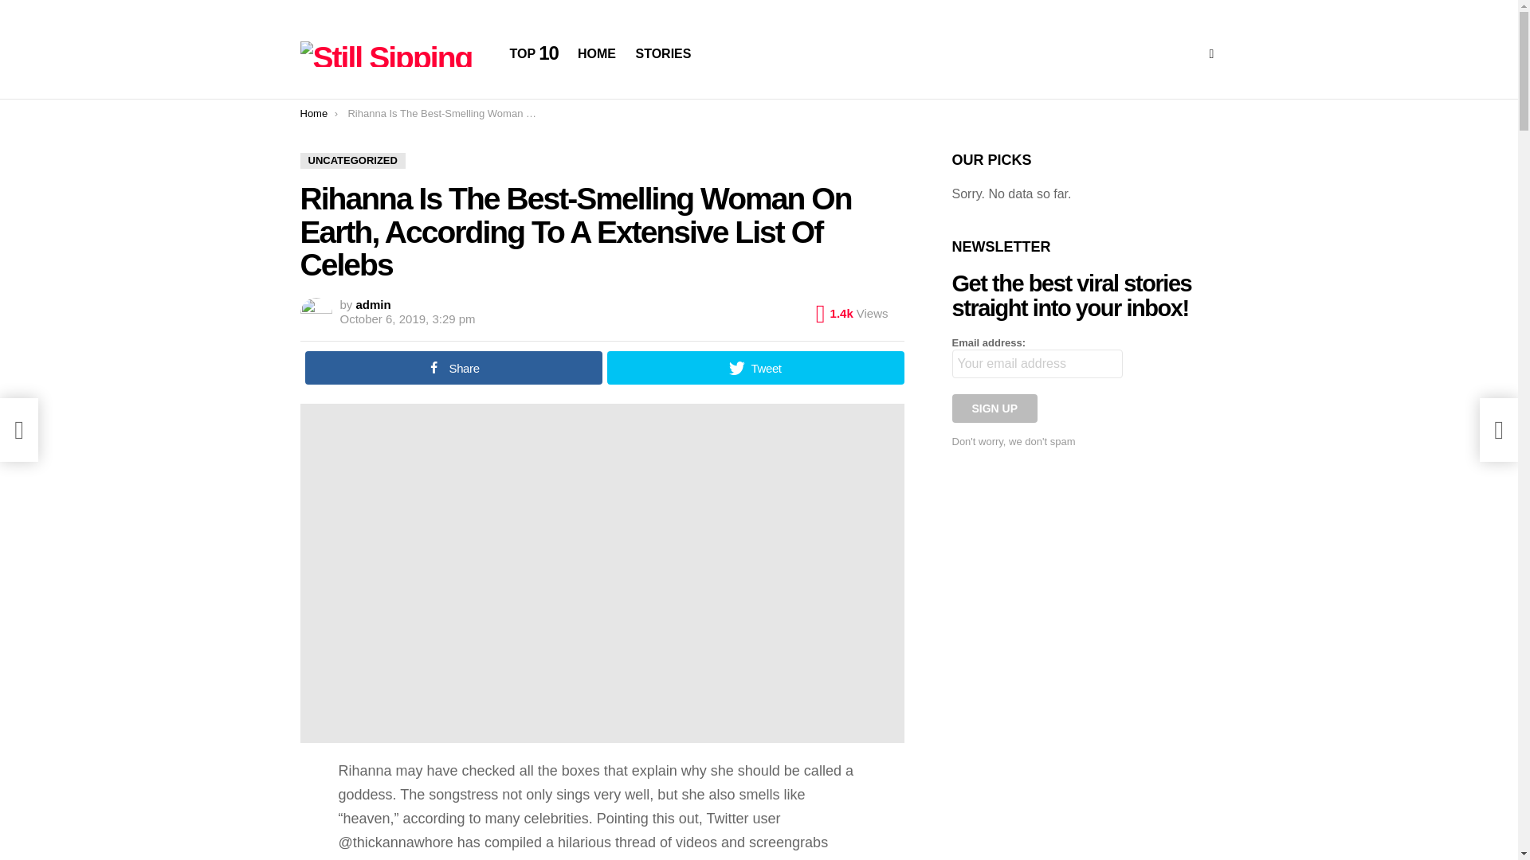 The width and height of the screenshot is (1530, 860). I want to click on HOME, so click(596, 54).